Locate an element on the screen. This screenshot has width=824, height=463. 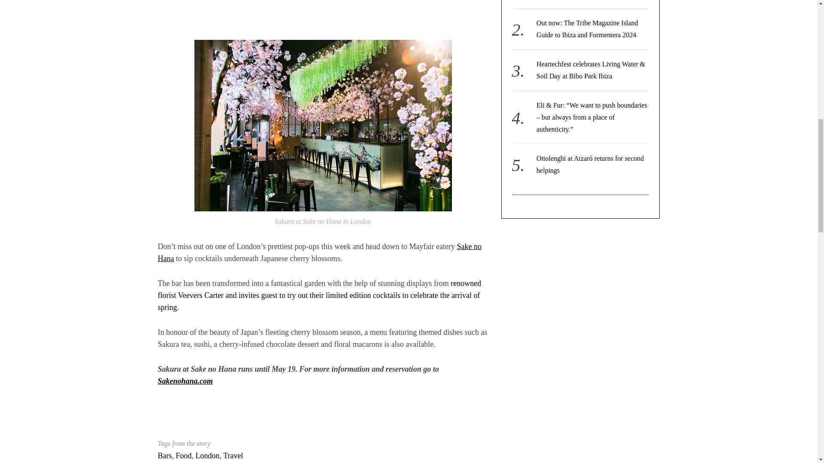
London is located at coordinates (208, 456).